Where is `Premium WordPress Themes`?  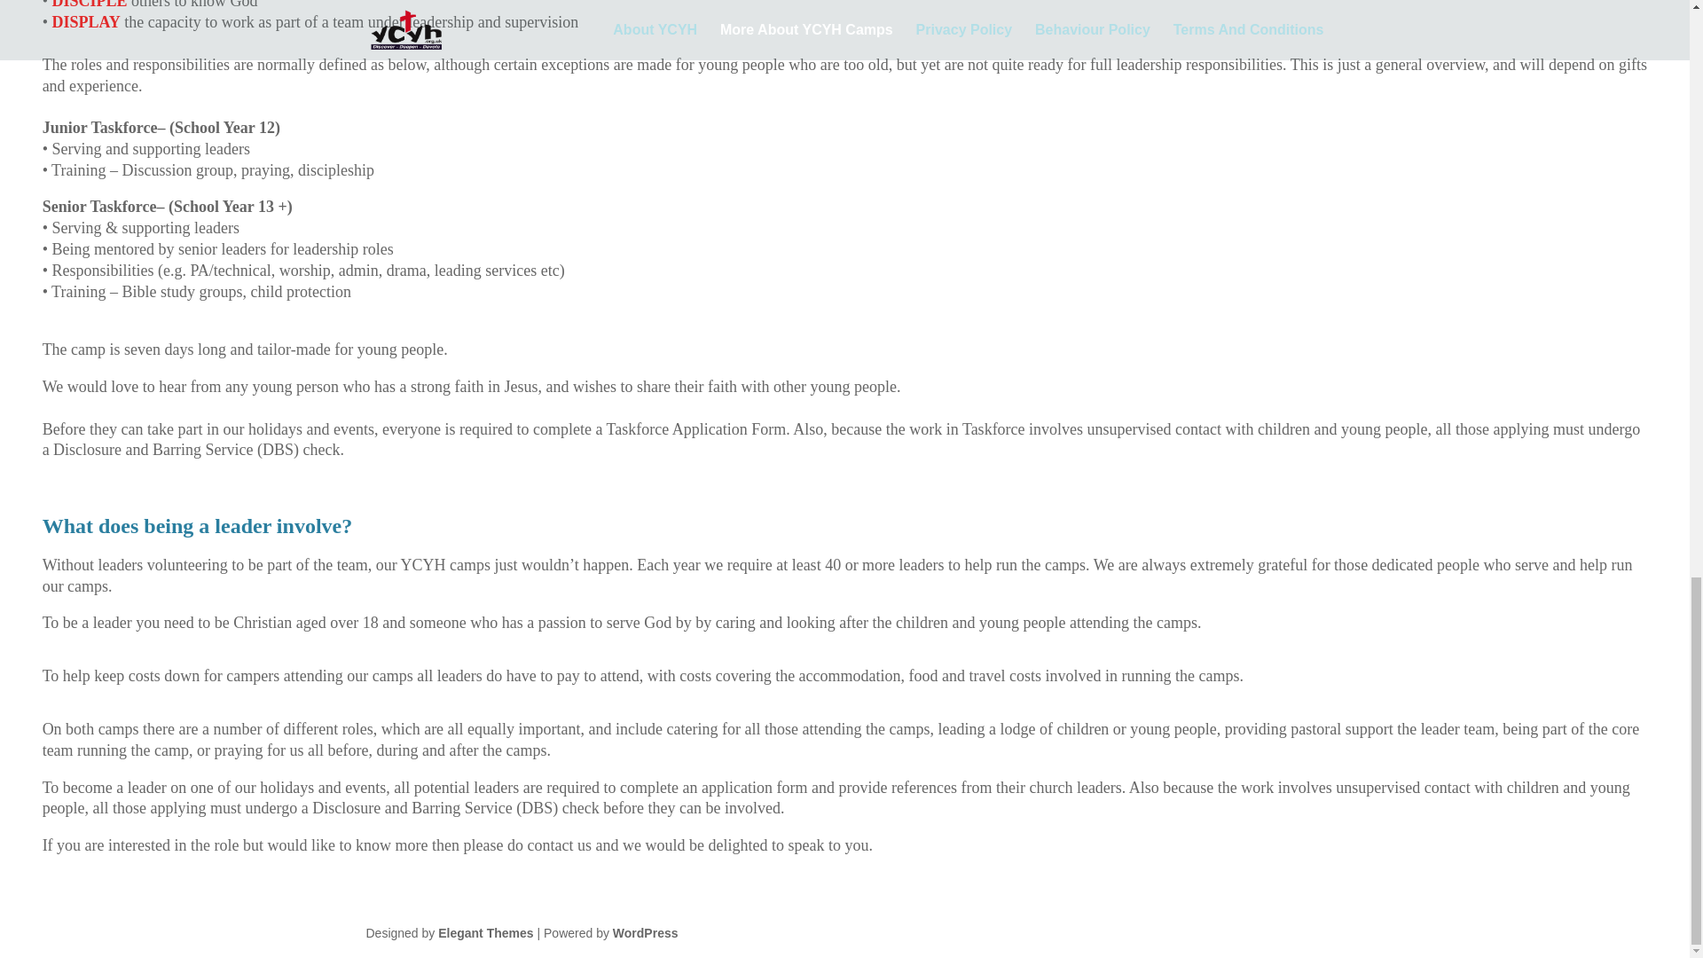 Premium WordPress Themes is located at coordinates (484, 933).